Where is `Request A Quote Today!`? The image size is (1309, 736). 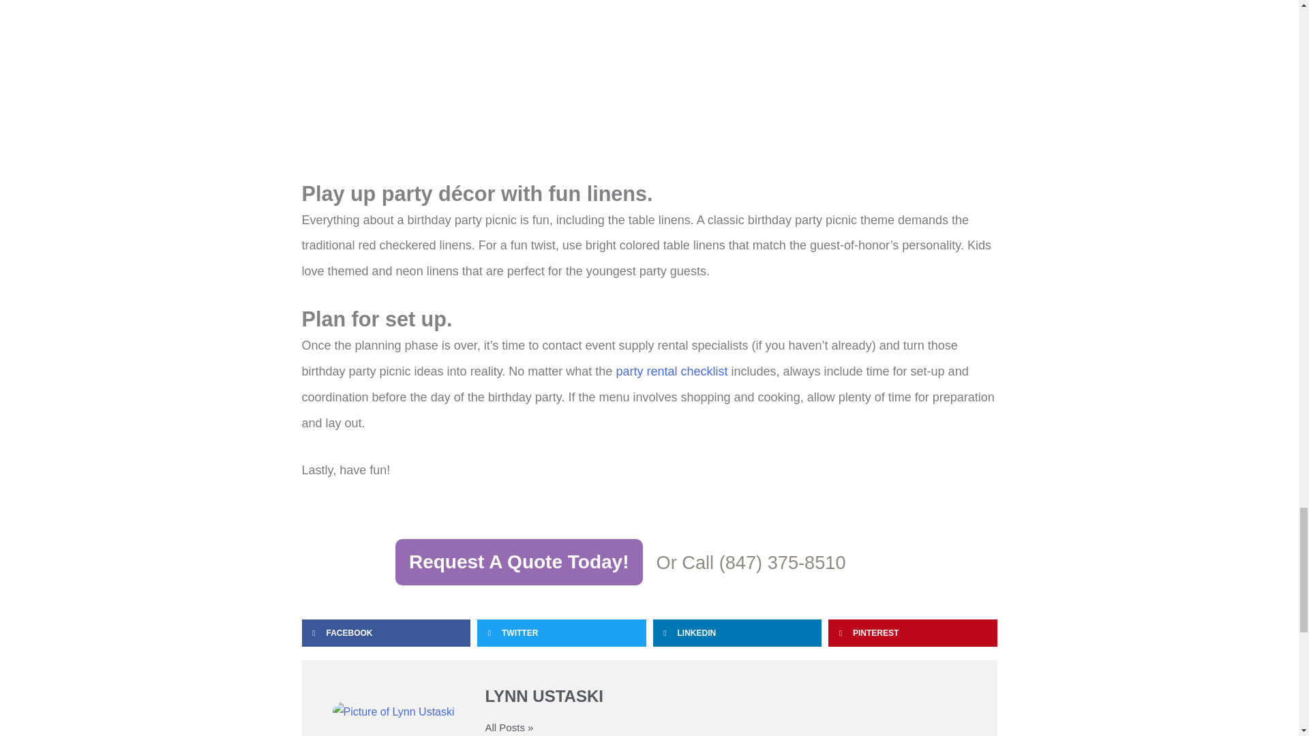 Request A Quote Today! is located at coordinates (518, 562).